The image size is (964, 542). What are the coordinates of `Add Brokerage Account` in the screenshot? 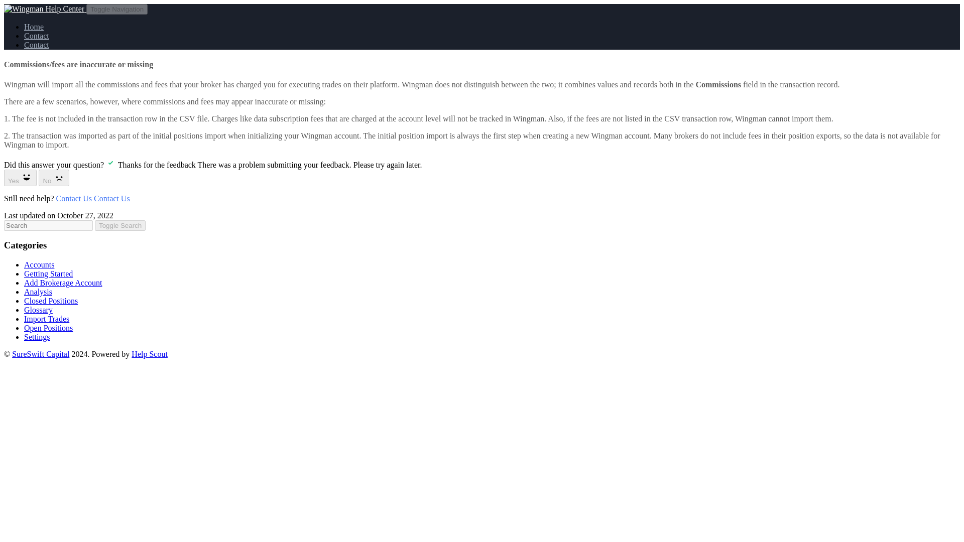 It's located at (63, 283).